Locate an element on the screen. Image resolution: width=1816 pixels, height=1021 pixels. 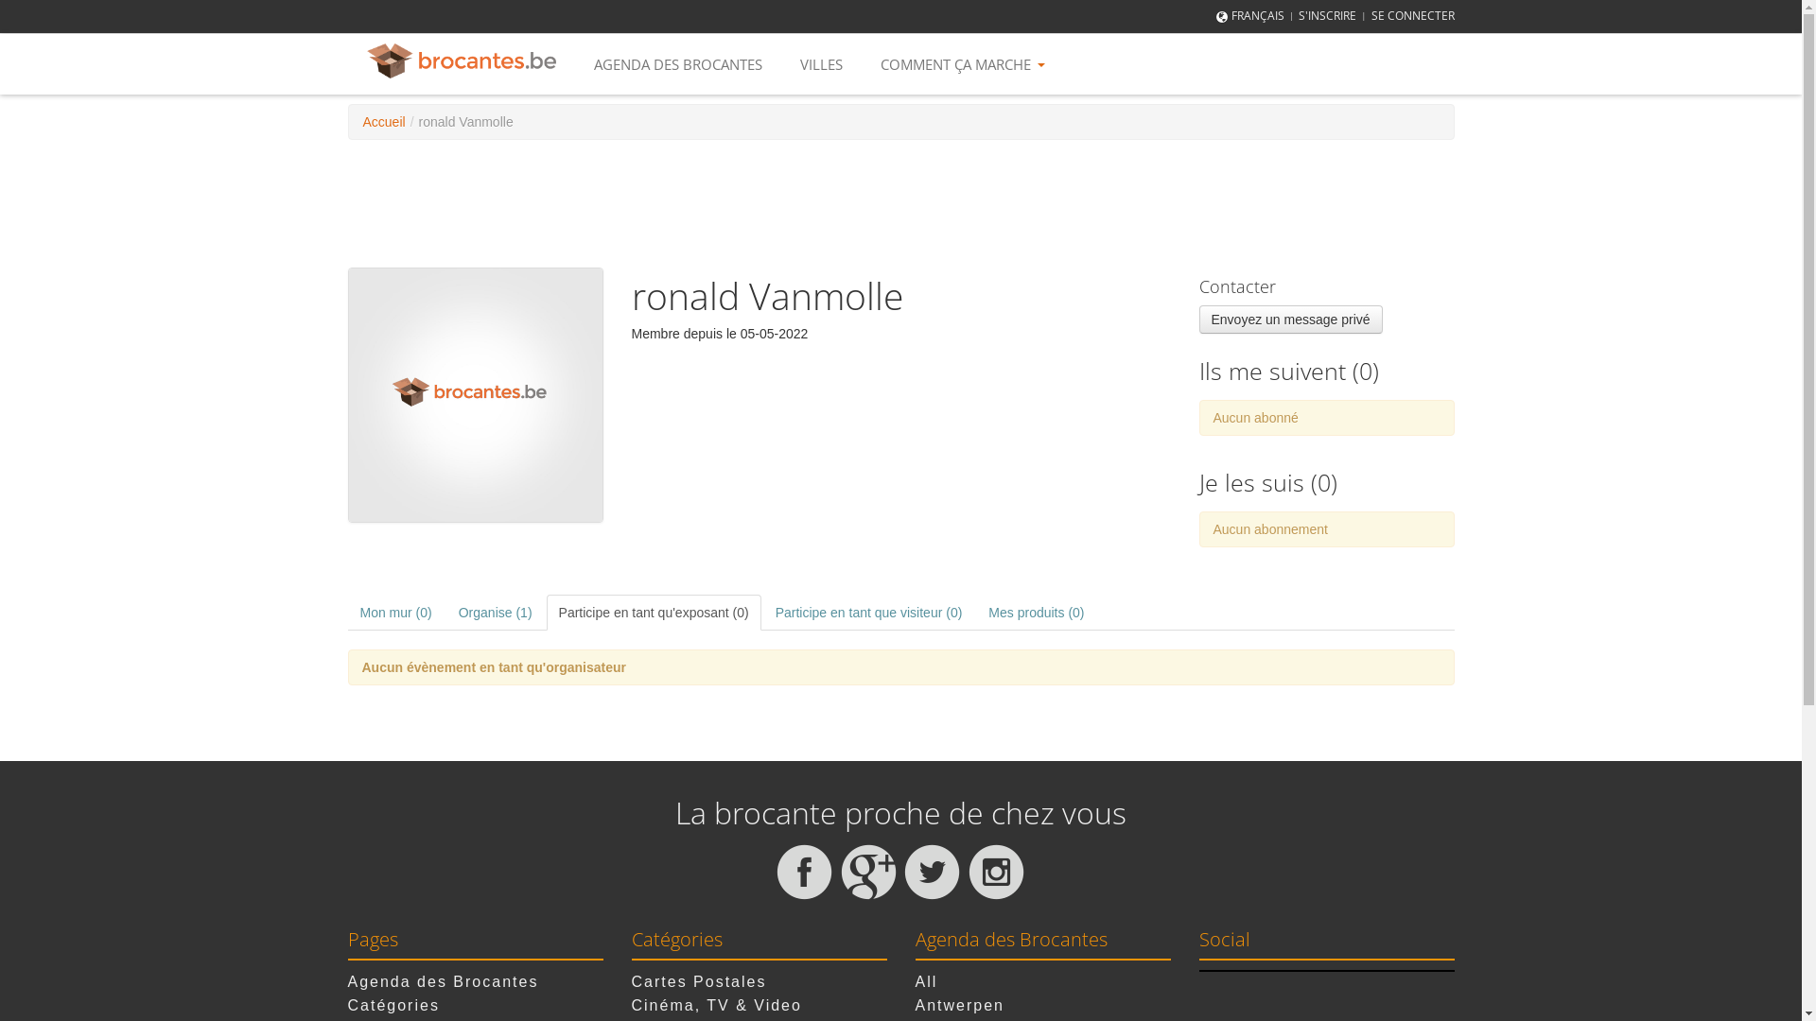
All is located at coordinates (927, 981).